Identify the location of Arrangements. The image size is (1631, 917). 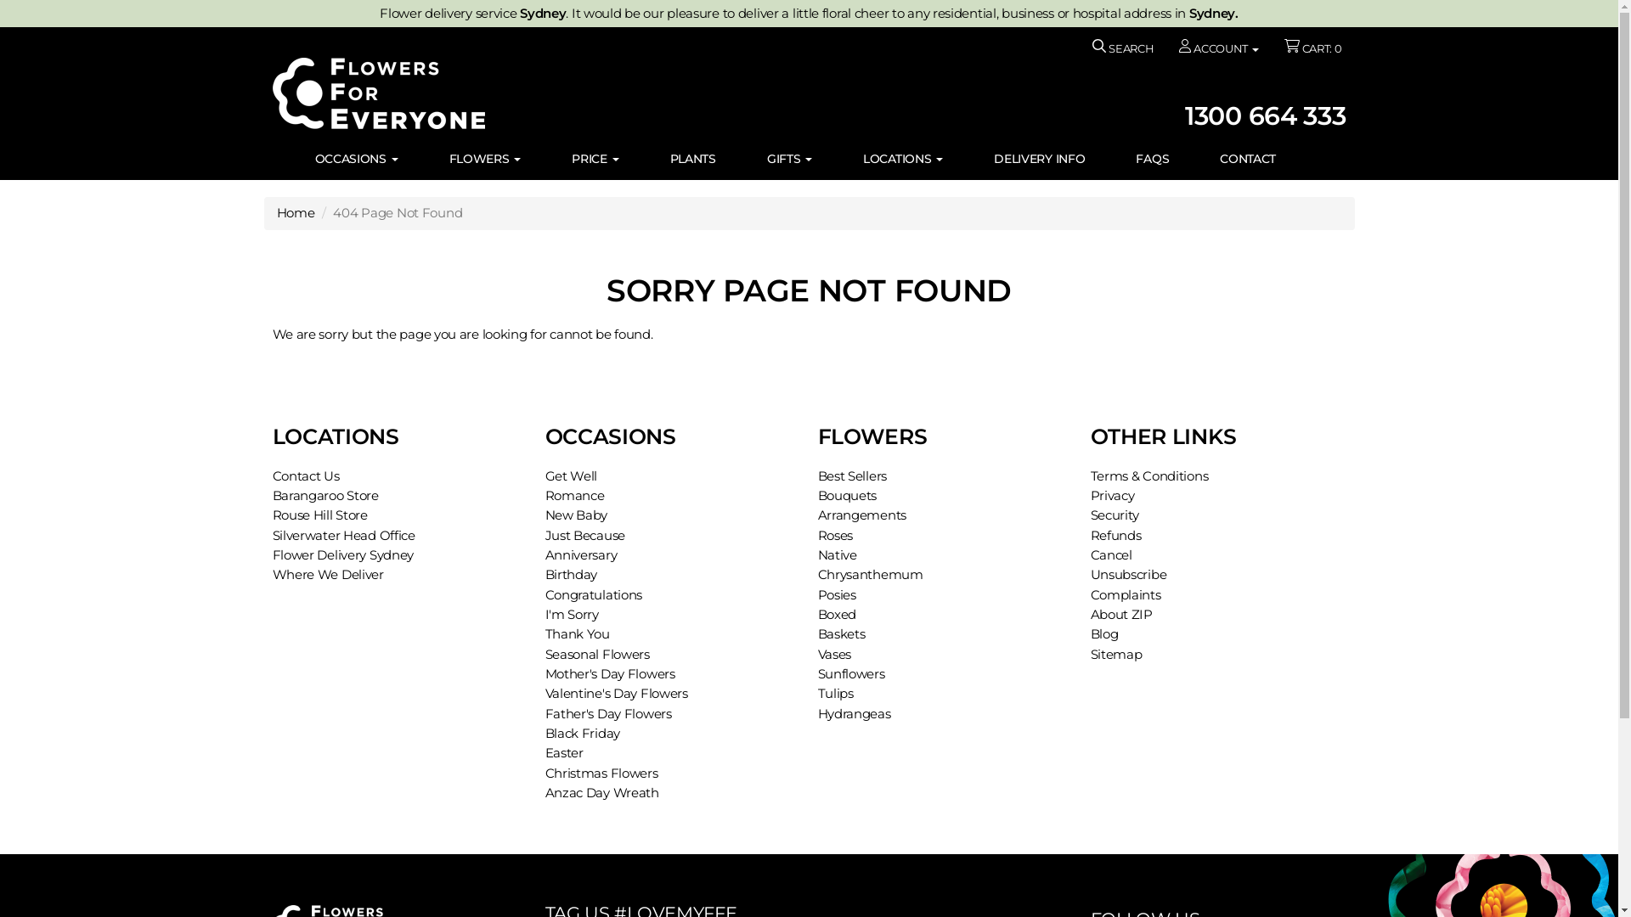
(861, 515).